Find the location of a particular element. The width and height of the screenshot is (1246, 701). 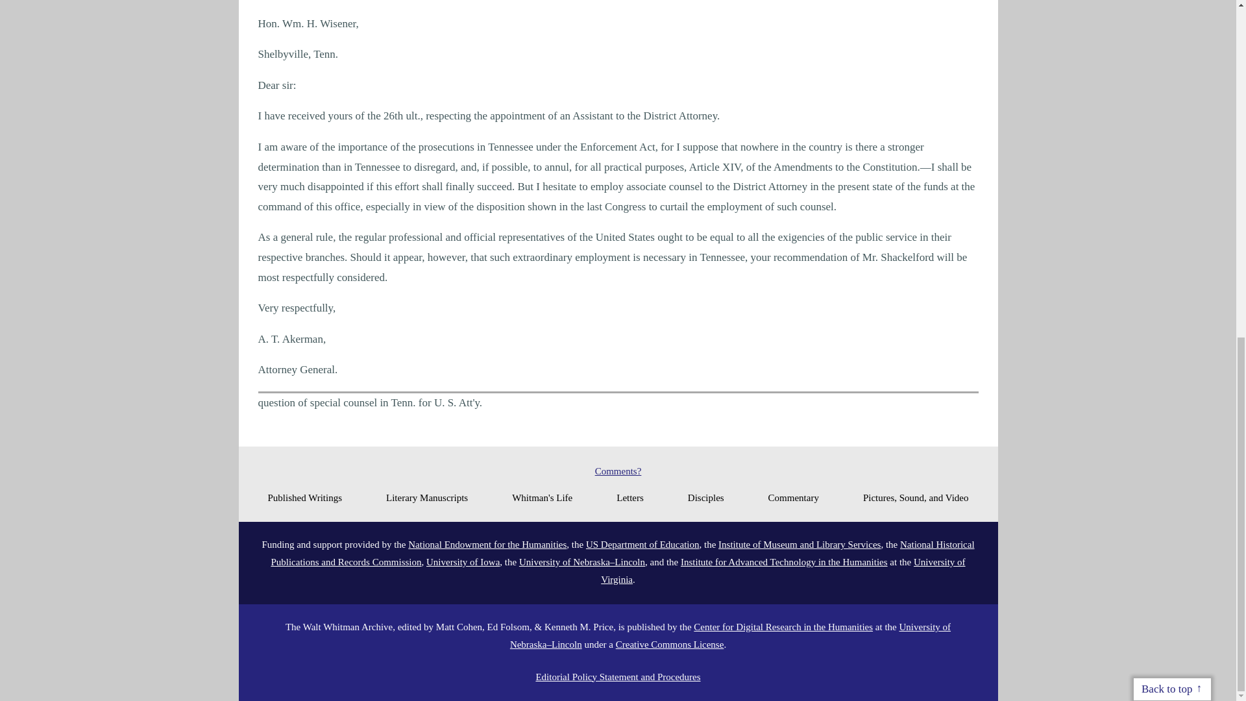

National Historical Publications and Records Commission is located at coordinates (622, 553).